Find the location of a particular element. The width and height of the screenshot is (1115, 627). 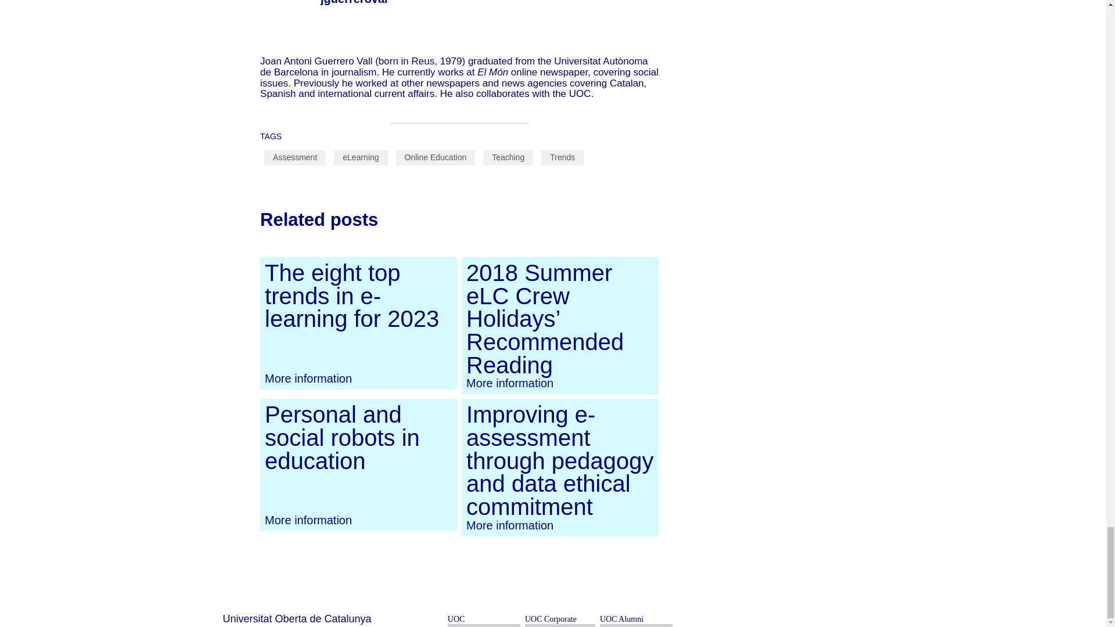

eLearning Tag is located at coordinates (360, 158).